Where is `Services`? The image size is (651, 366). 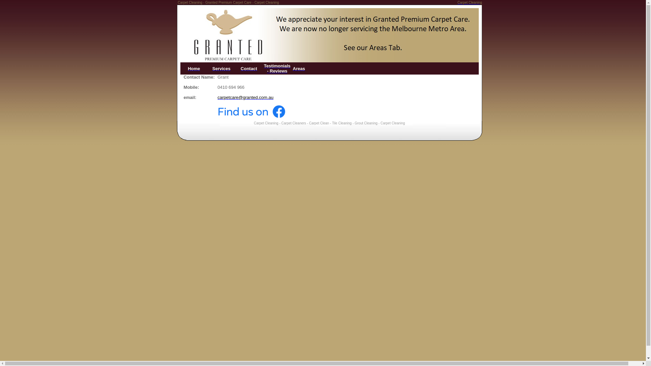 Services is located at coordinates (221, 68).